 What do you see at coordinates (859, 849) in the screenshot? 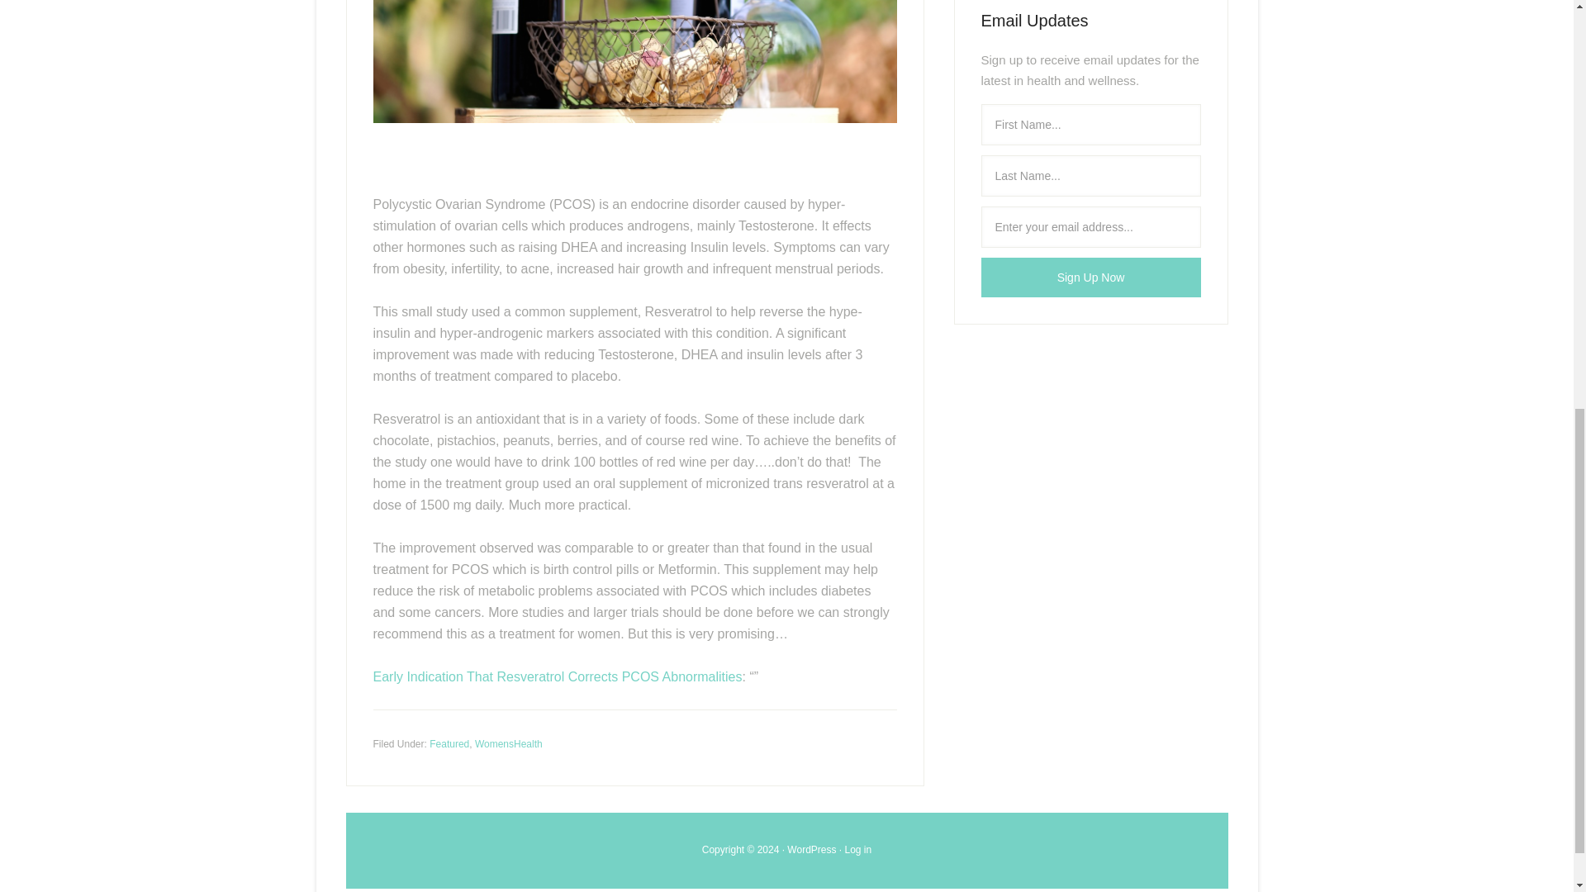
I see `Log in` at bounding box center [859, 849].